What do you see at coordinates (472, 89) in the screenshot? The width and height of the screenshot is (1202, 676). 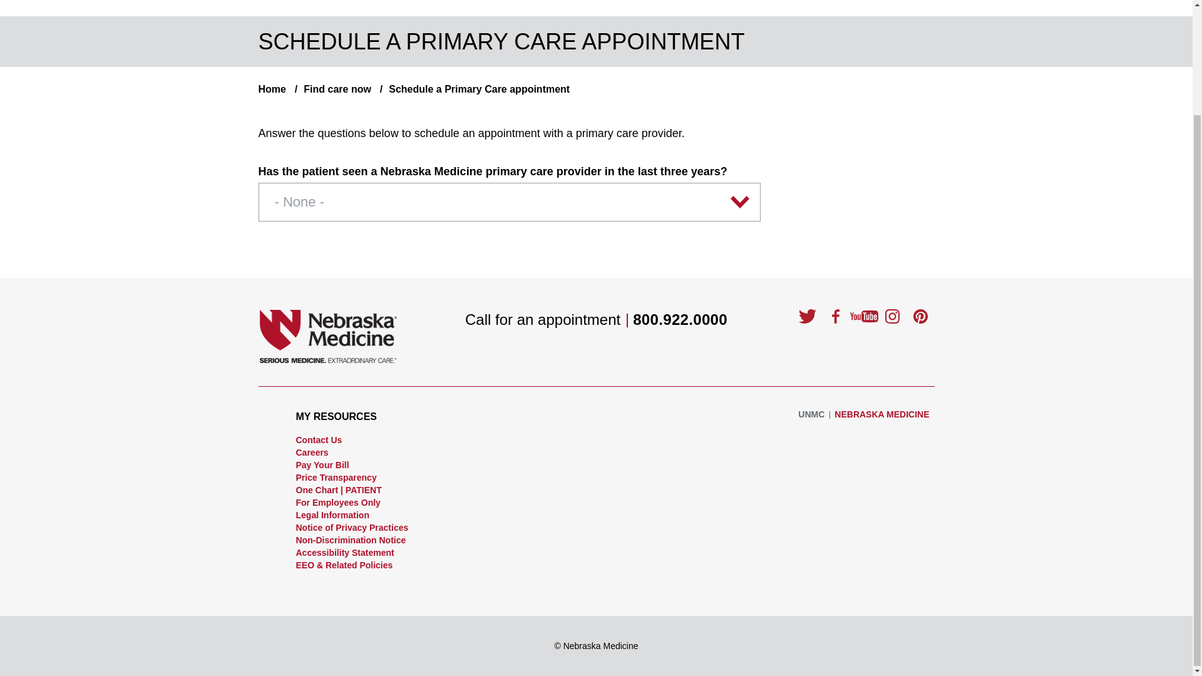 I see `Schedule a Primary Care appointment` at bounding box center [472, 89].